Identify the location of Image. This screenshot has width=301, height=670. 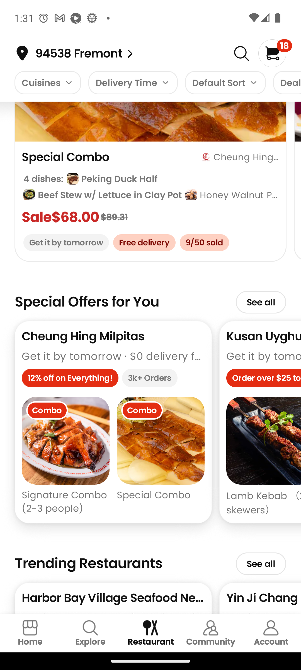
(241, 54).